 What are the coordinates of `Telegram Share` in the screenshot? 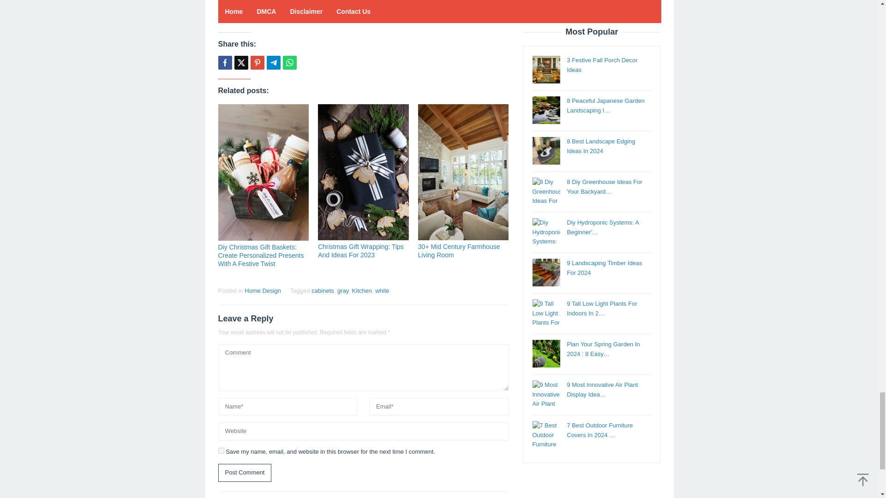 It's located at (273, 63).